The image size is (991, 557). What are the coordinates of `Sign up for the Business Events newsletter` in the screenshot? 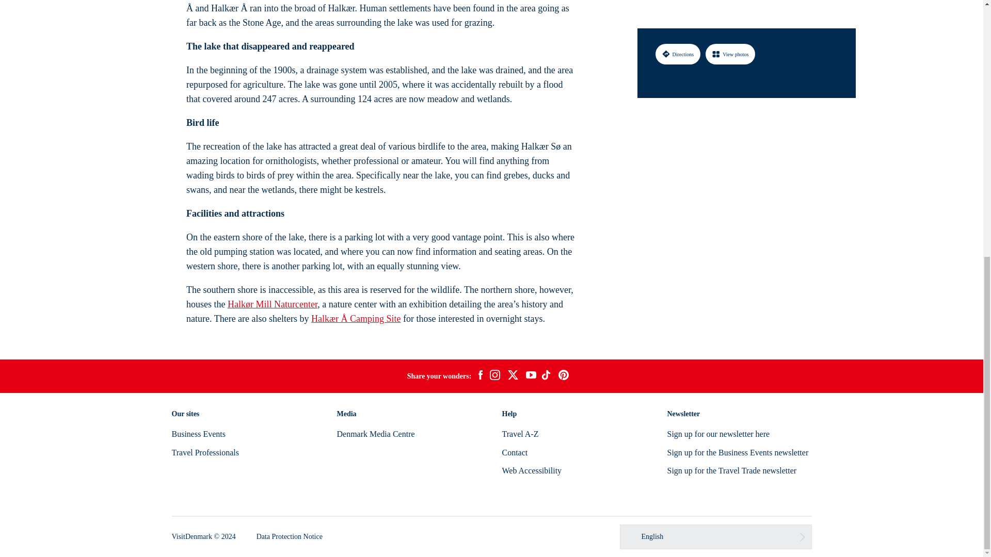 It's located at (738, 452).